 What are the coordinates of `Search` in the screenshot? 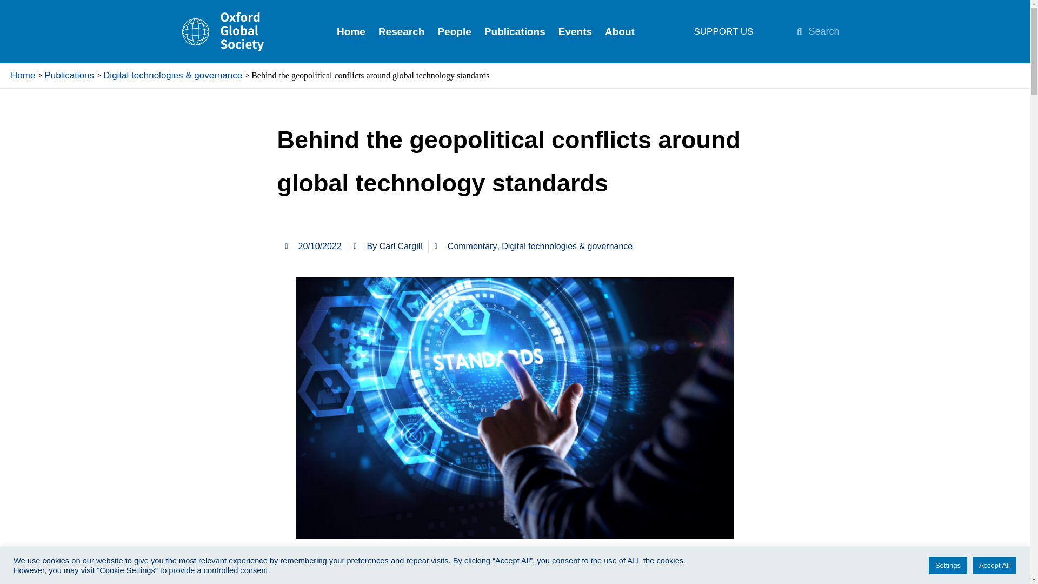 It's located at (837, 31).